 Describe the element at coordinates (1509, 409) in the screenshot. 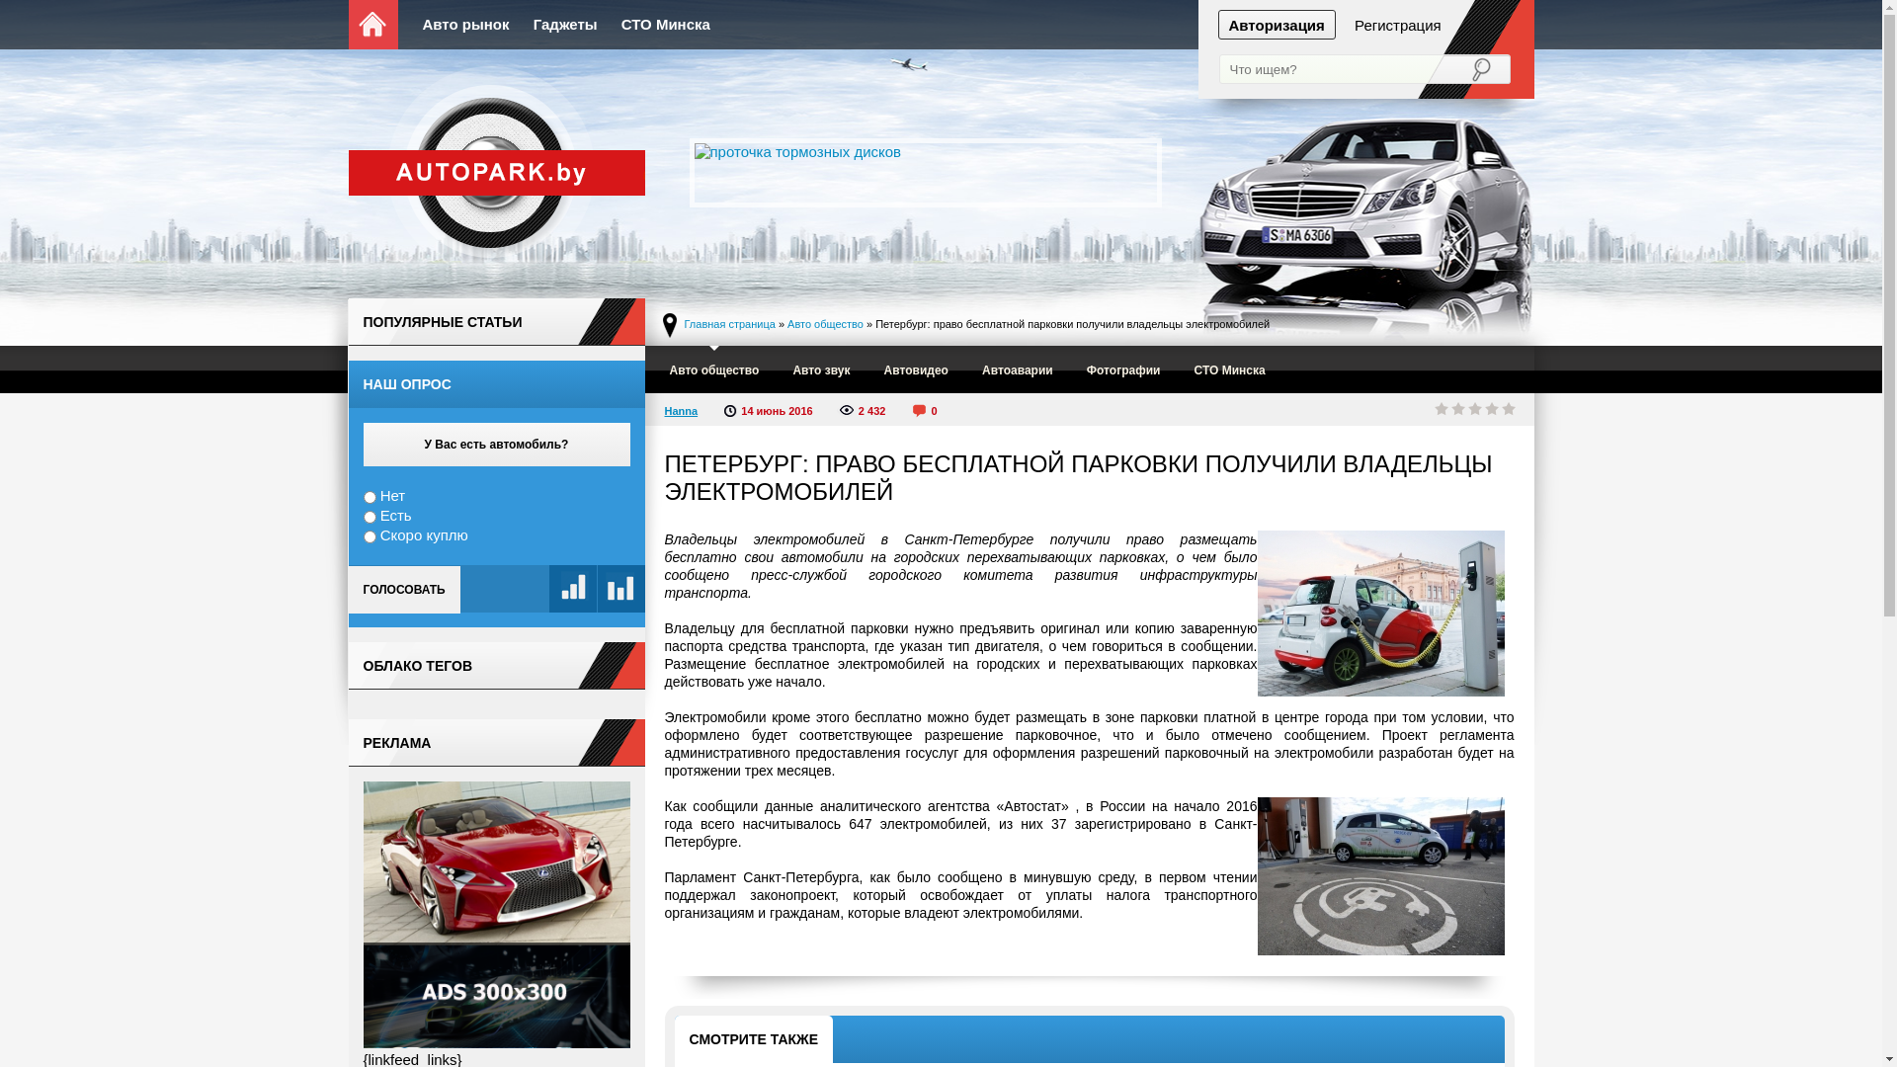

I see `5` at that location.